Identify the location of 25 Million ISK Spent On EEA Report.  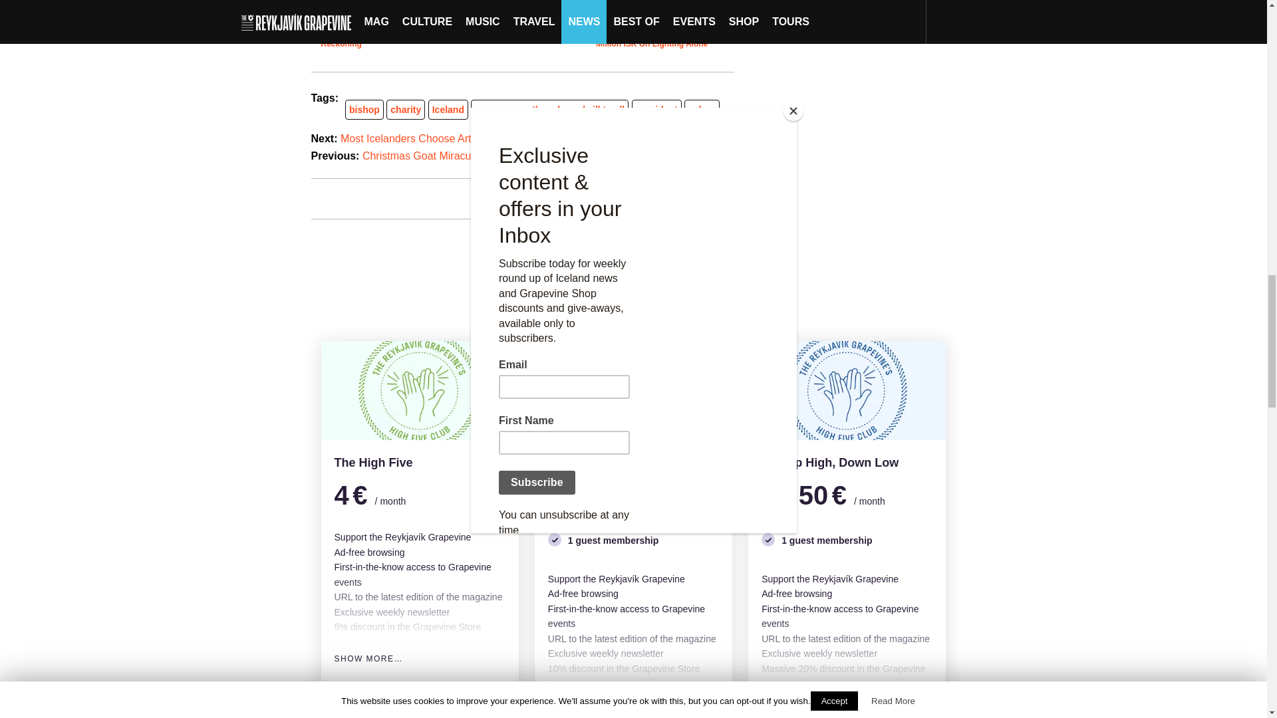
(525, 16).